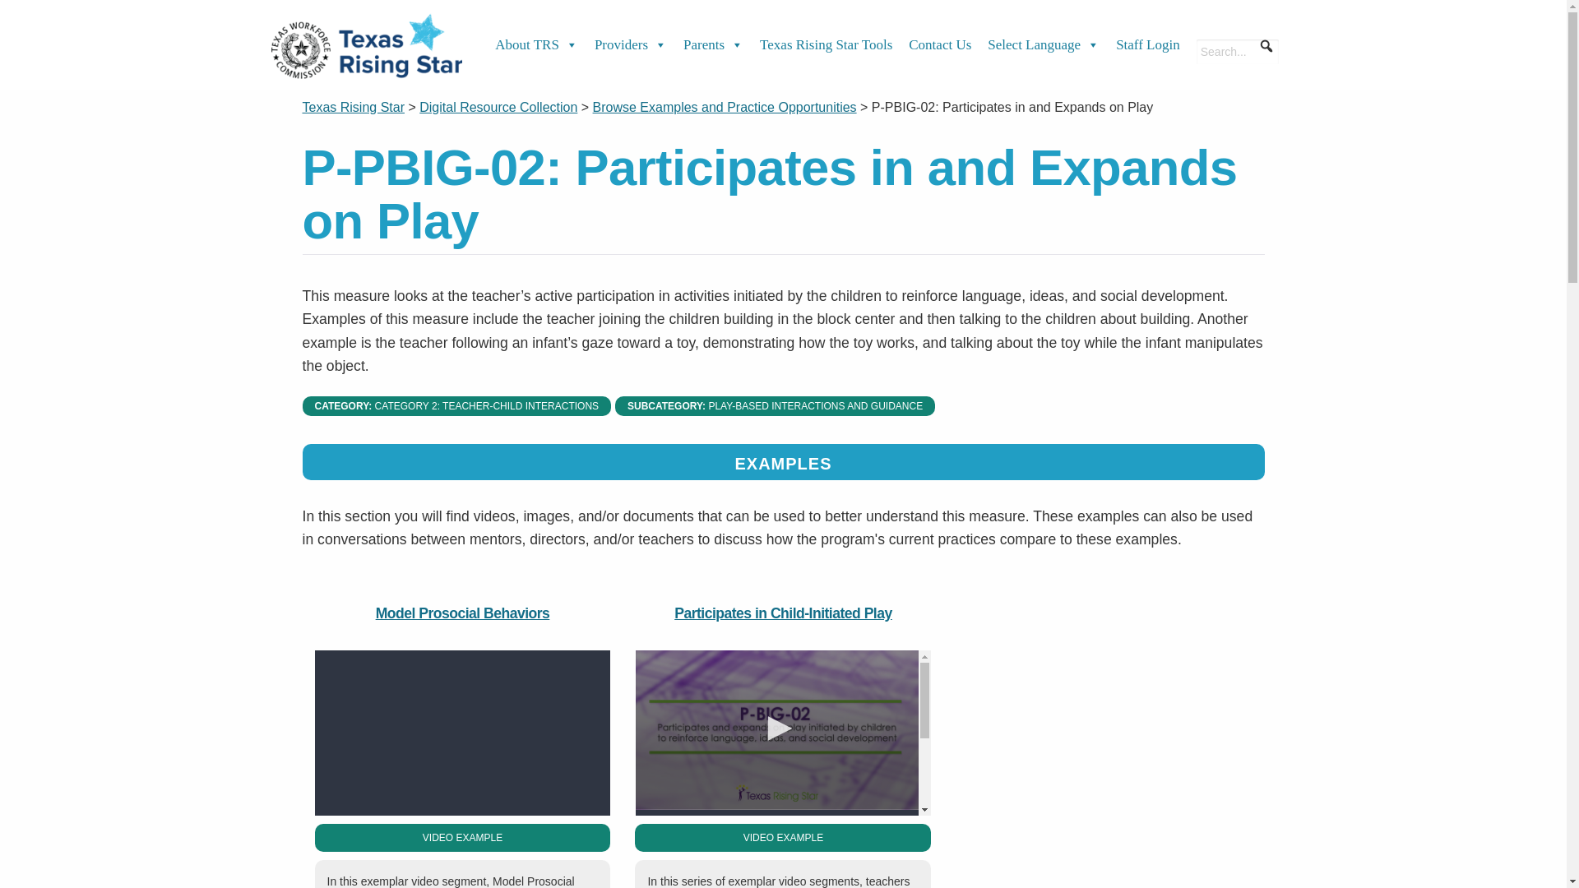  What do you see at coordinates (725, 107) in the screenshot?
I see `Browse Examples and Practice Opportunities` at bounding box center [725, 107].